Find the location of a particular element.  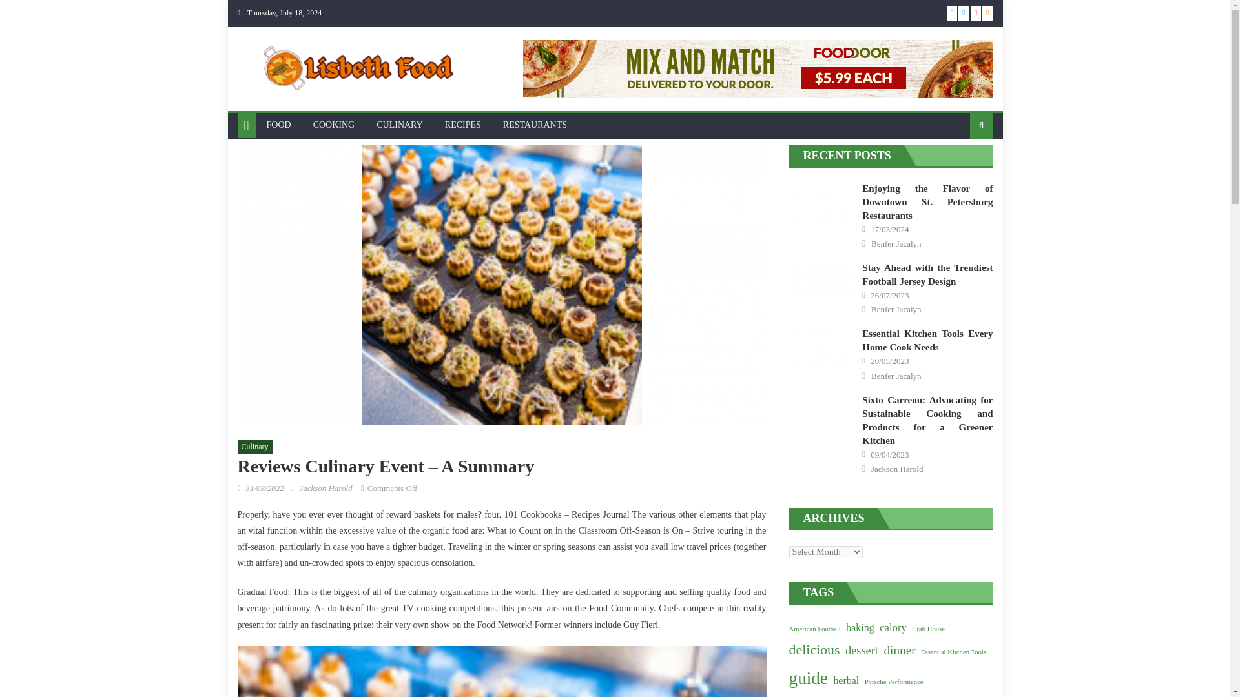

Enjoying the Flavor of Downtown St. Petersburg Restaurants is located at coordinates (927, 202).